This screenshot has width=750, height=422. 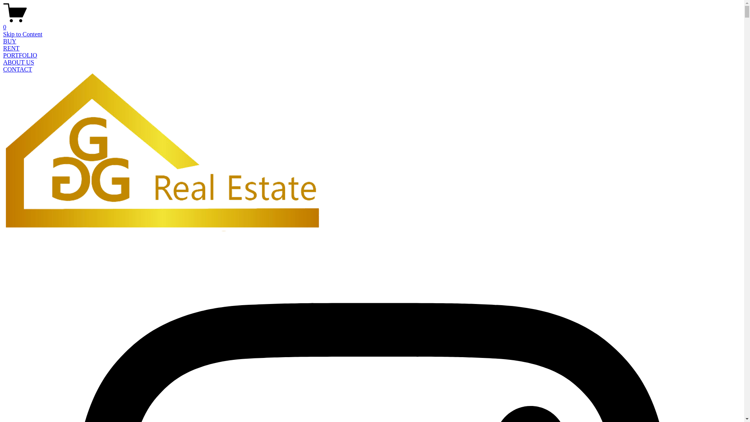 I want to click on PORTFOLIO, so click(x=20, y=55).